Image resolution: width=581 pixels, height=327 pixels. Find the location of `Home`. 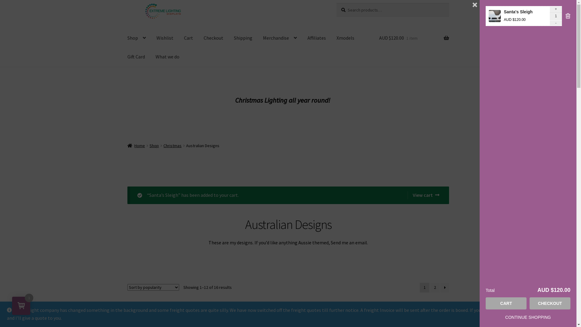

Home is located at coordinates (136, 146).